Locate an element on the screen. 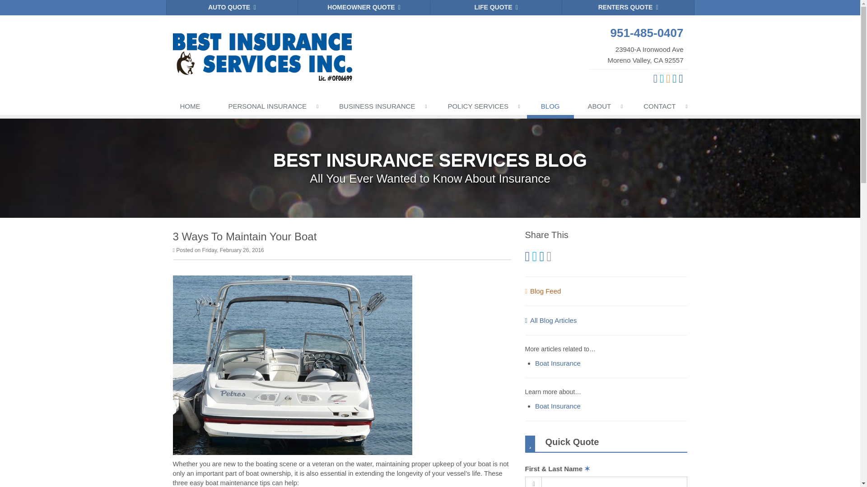 The height and width of the screenshot is (487, 867). 951-485-0407 is located at coordinates (639, 32).